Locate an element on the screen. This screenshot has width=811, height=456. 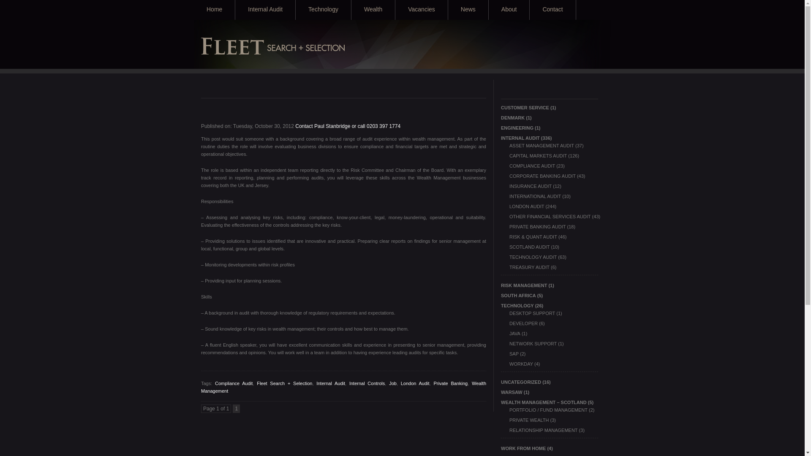
PRIVATE BANKING AUDIT is located at coordinates (537, 227).